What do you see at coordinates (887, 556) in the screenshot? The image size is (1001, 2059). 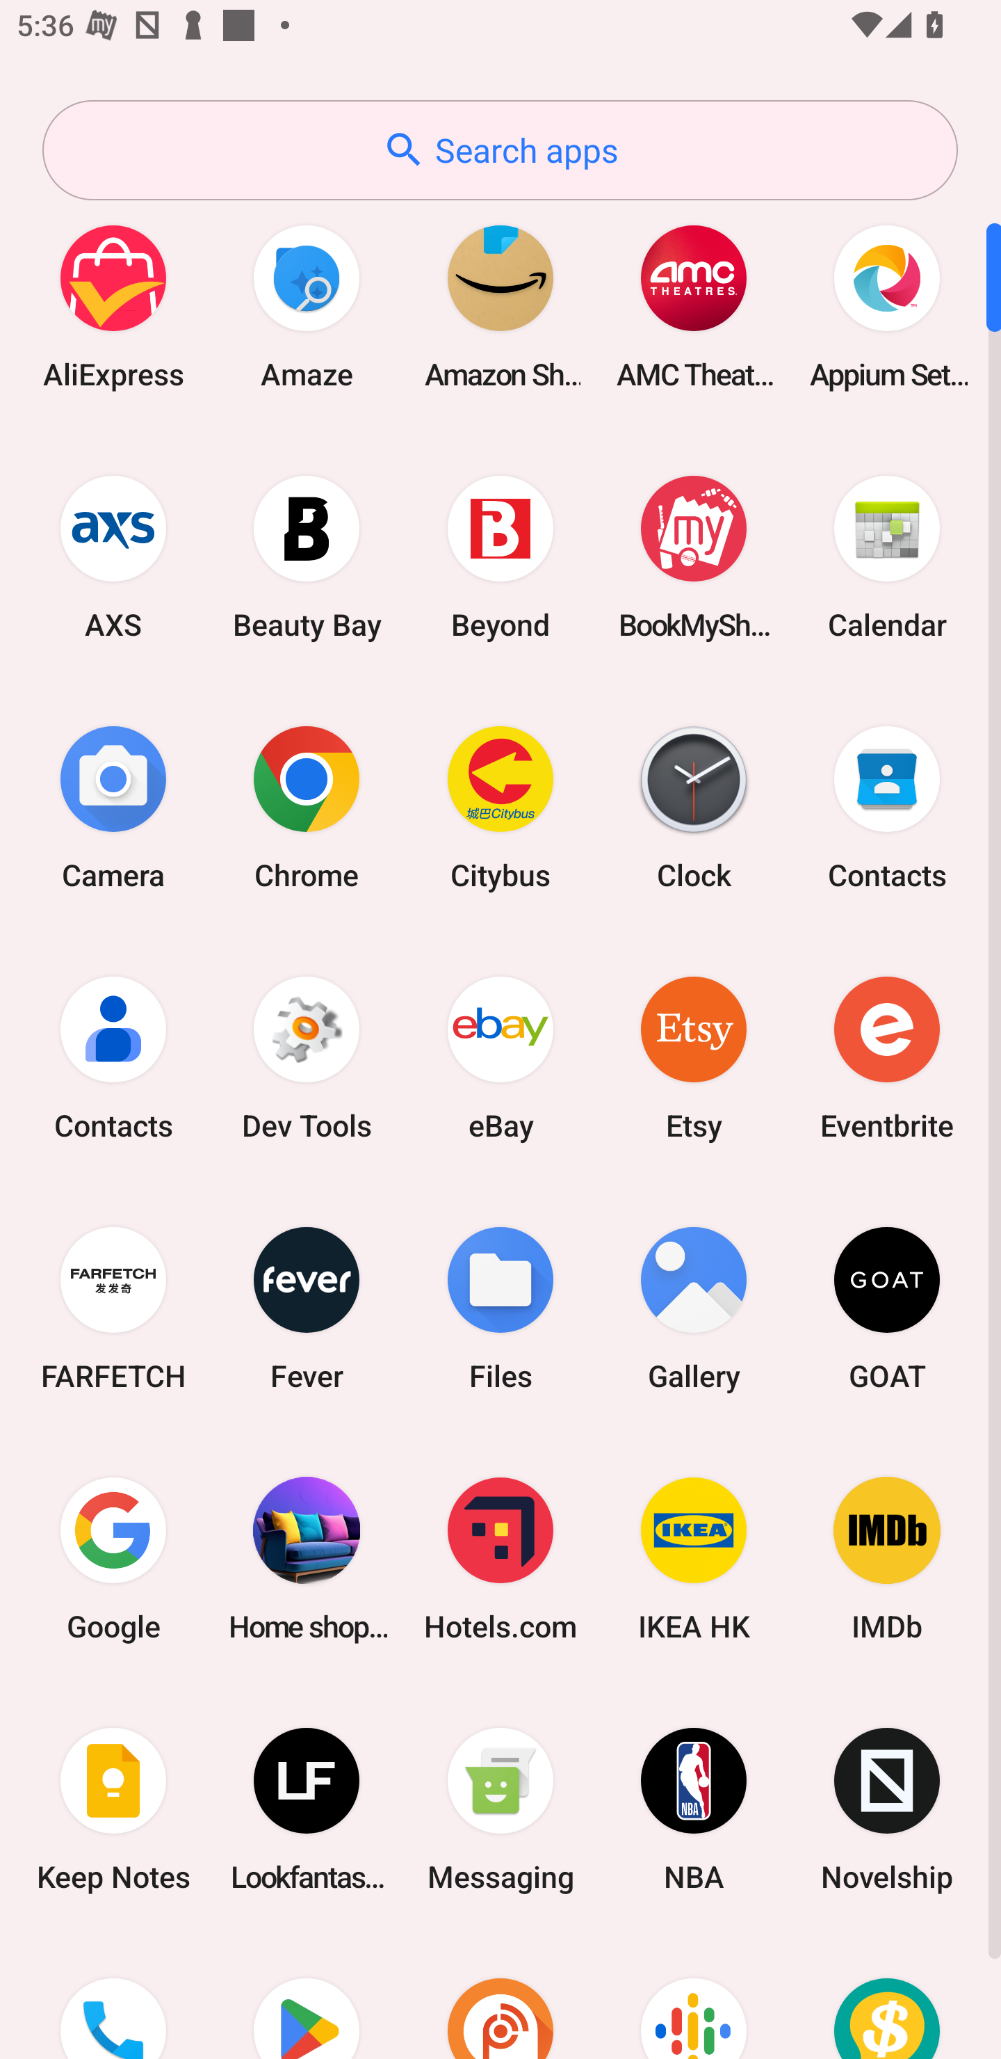 I see `Calendar` at bounding box center [887, 556].